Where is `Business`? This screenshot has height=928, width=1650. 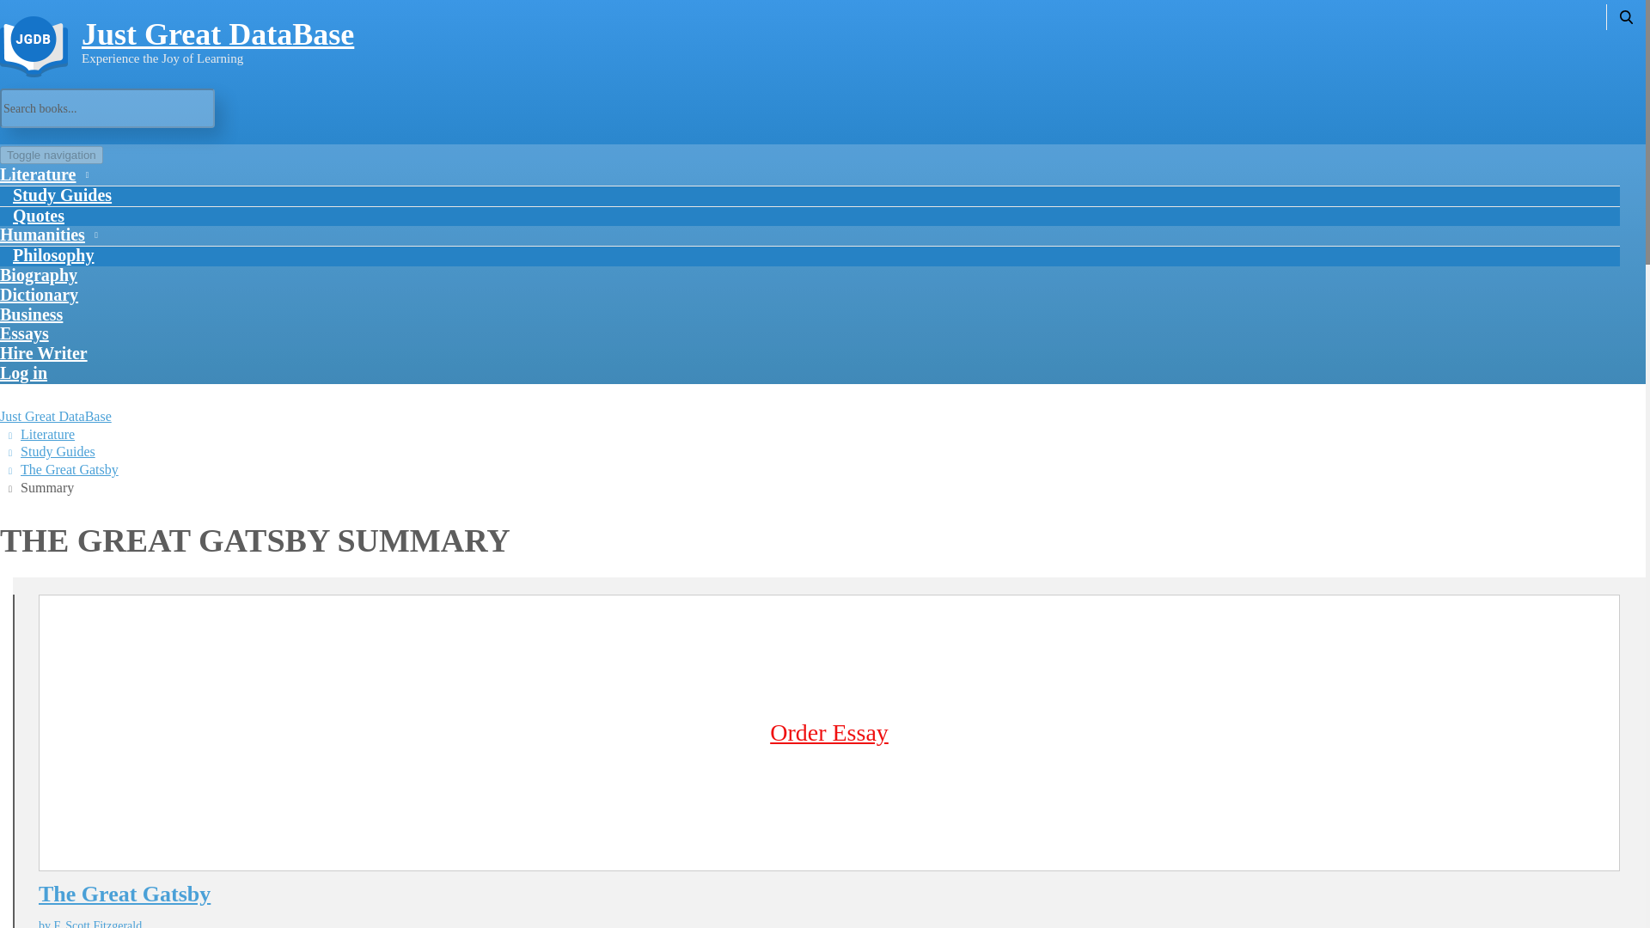 Business is located at coordinates (31, 314).